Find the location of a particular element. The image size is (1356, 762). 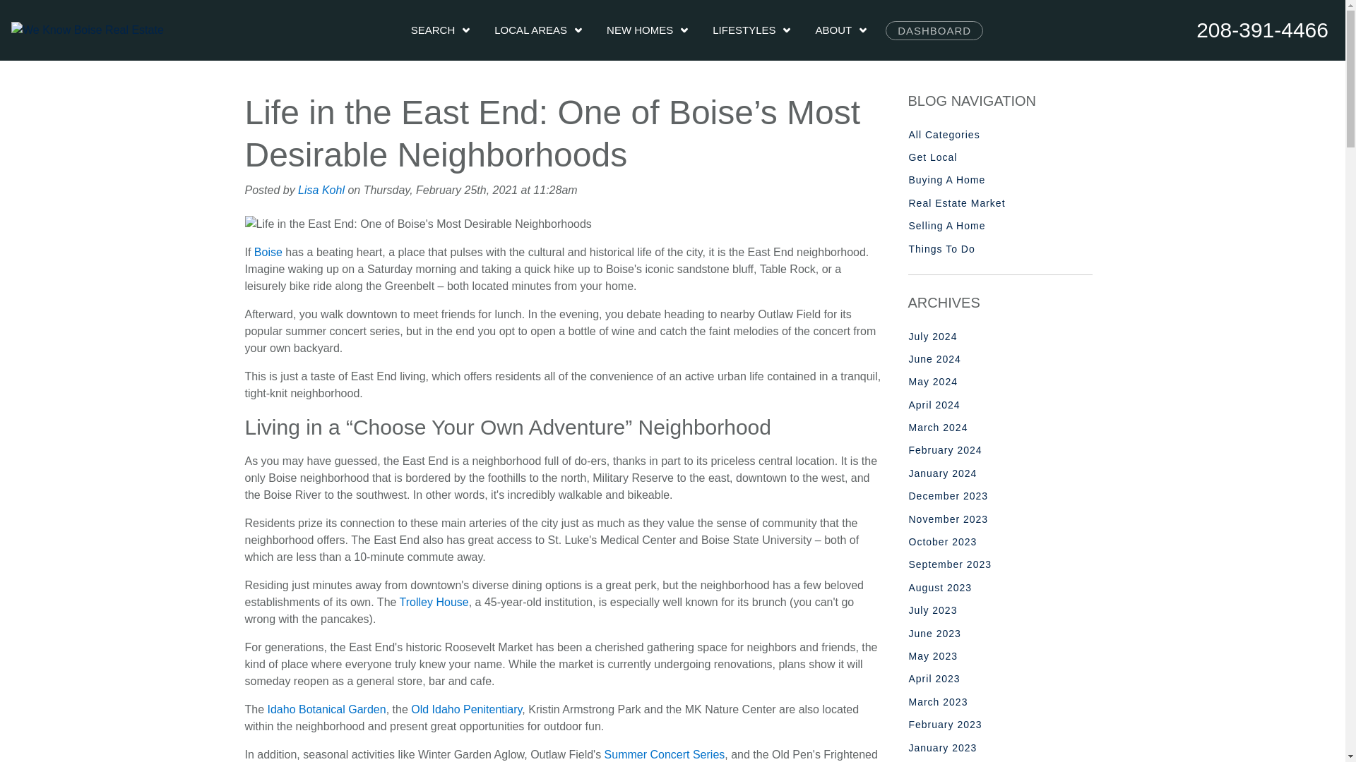

Lisa Kohl is located at coordinates (321, 190).